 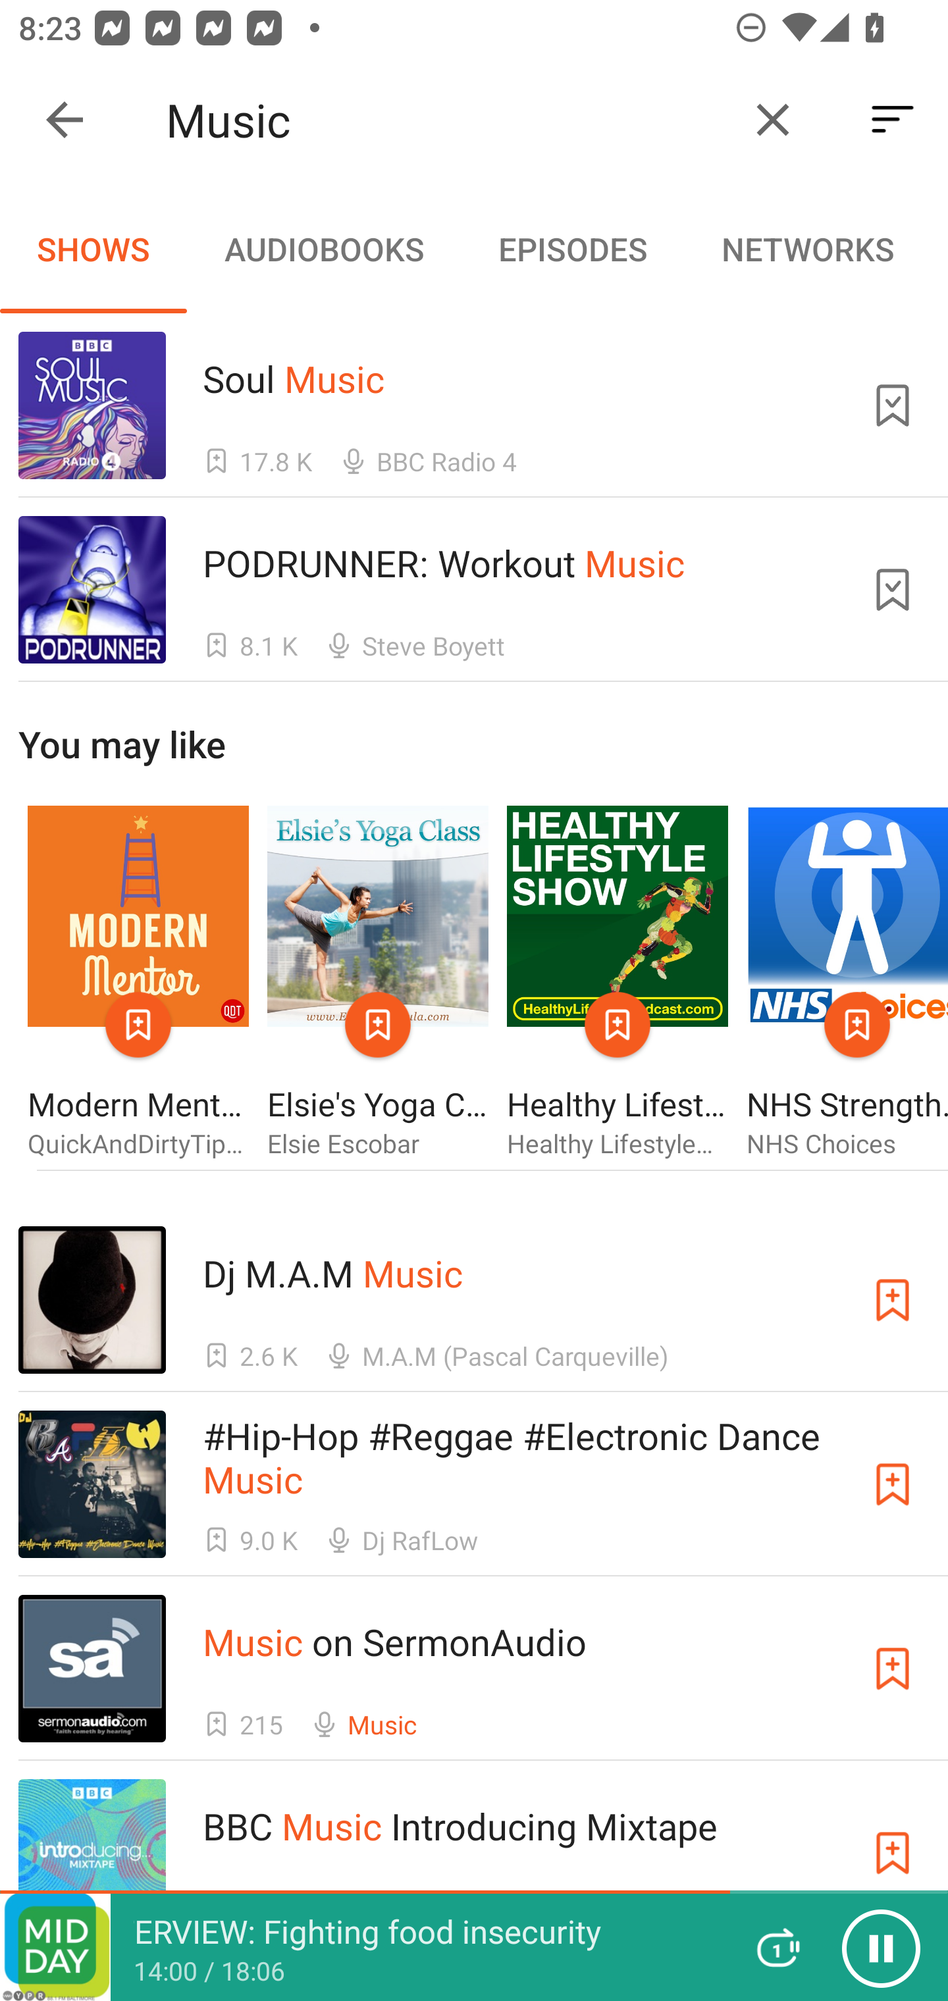 I want to click on Unsubscribe, so click(x=893, y=405).